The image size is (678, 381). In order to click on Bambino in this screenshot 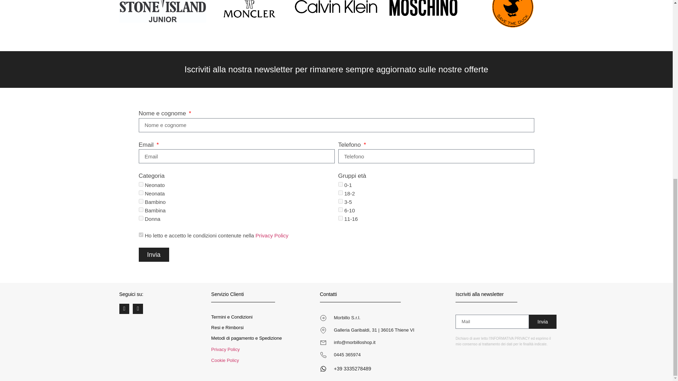, I will do `click(141, 201)`.